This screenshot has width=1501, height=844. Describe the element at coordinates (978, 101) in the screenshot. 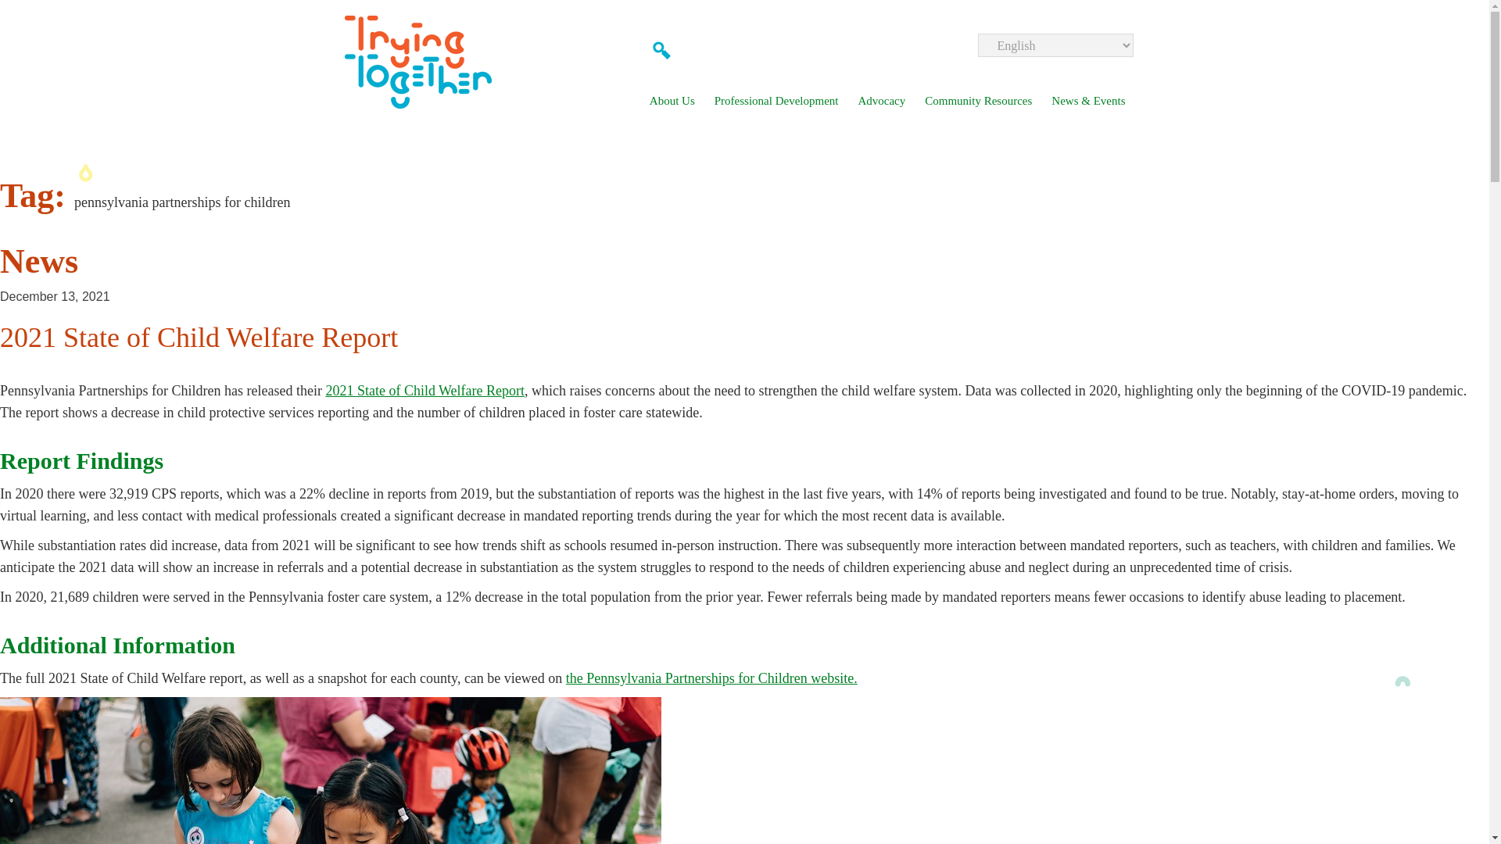

I see `Community Resources` at that location.